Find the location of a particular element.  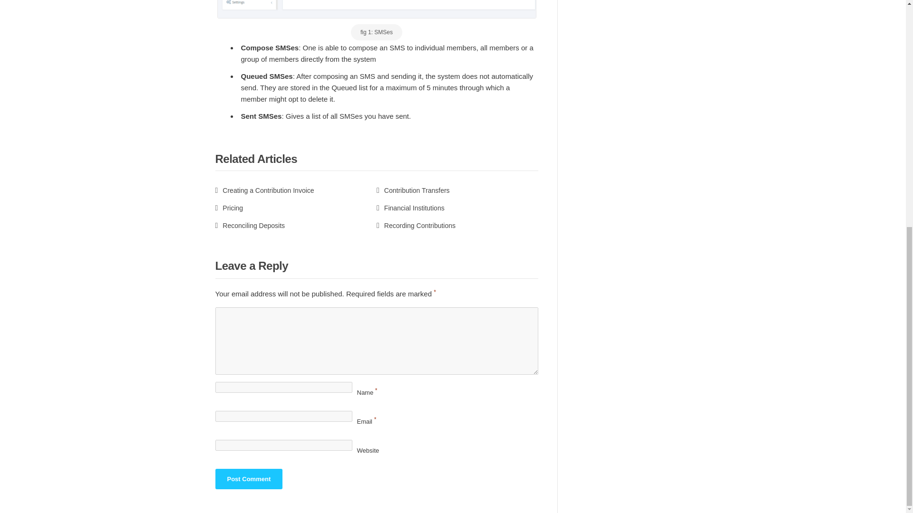

Creating a Contribution Invoice is located at coordinates (264, 190).